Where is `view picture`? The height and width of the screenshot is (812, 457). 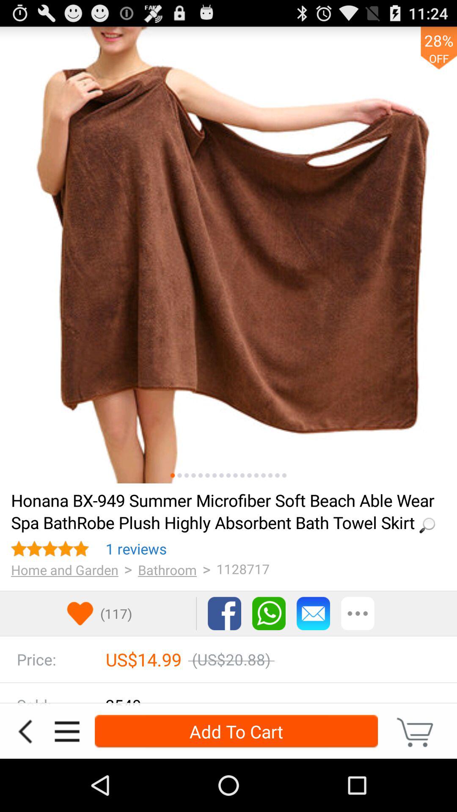
view picture is located at coordinates (221, 475).